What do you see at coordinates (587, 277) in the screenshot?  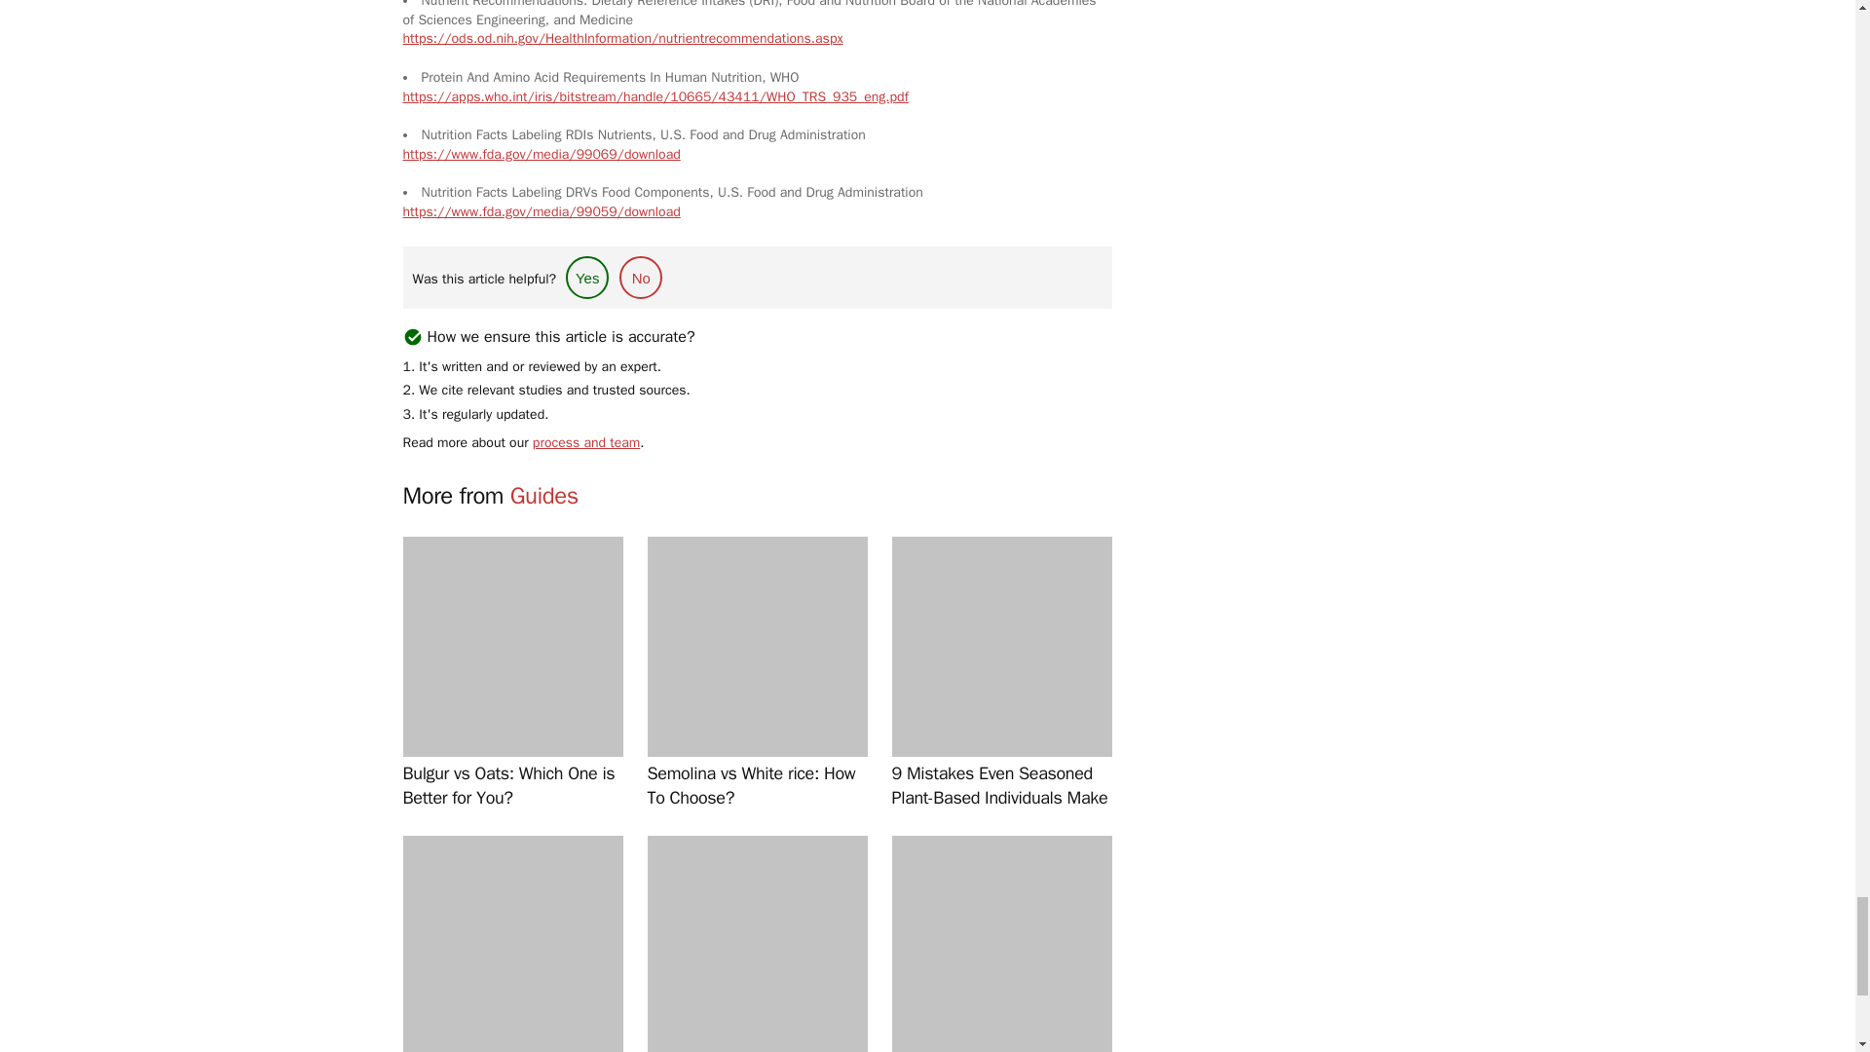 I see `Yes` at bounding box center [587, 277].